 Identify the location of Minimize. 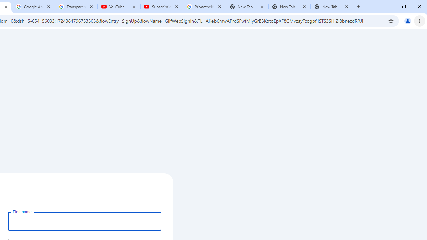
(389, 7).